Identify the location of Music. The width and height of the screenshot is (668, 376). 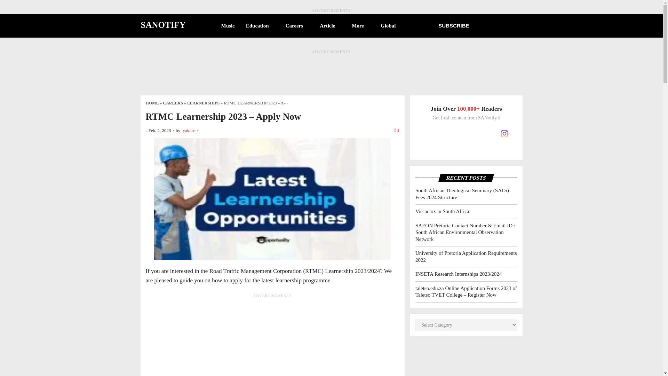
(228, 26).